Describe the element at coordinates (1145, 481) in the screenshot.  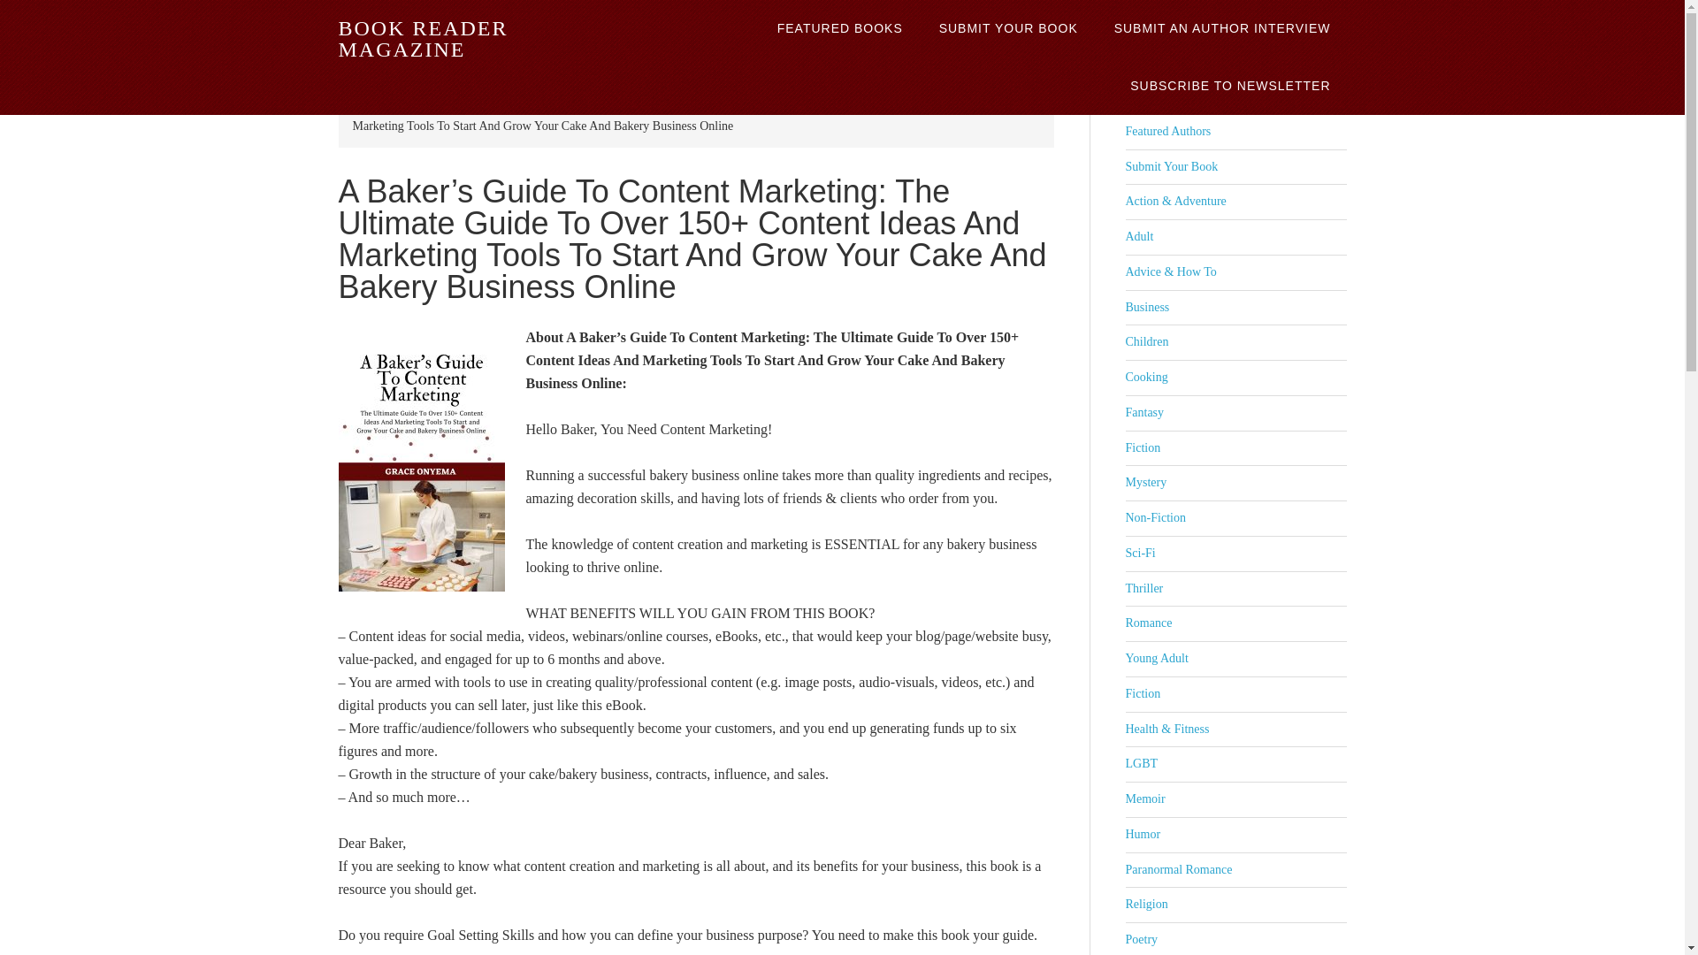
I see `Mystery` at that location.